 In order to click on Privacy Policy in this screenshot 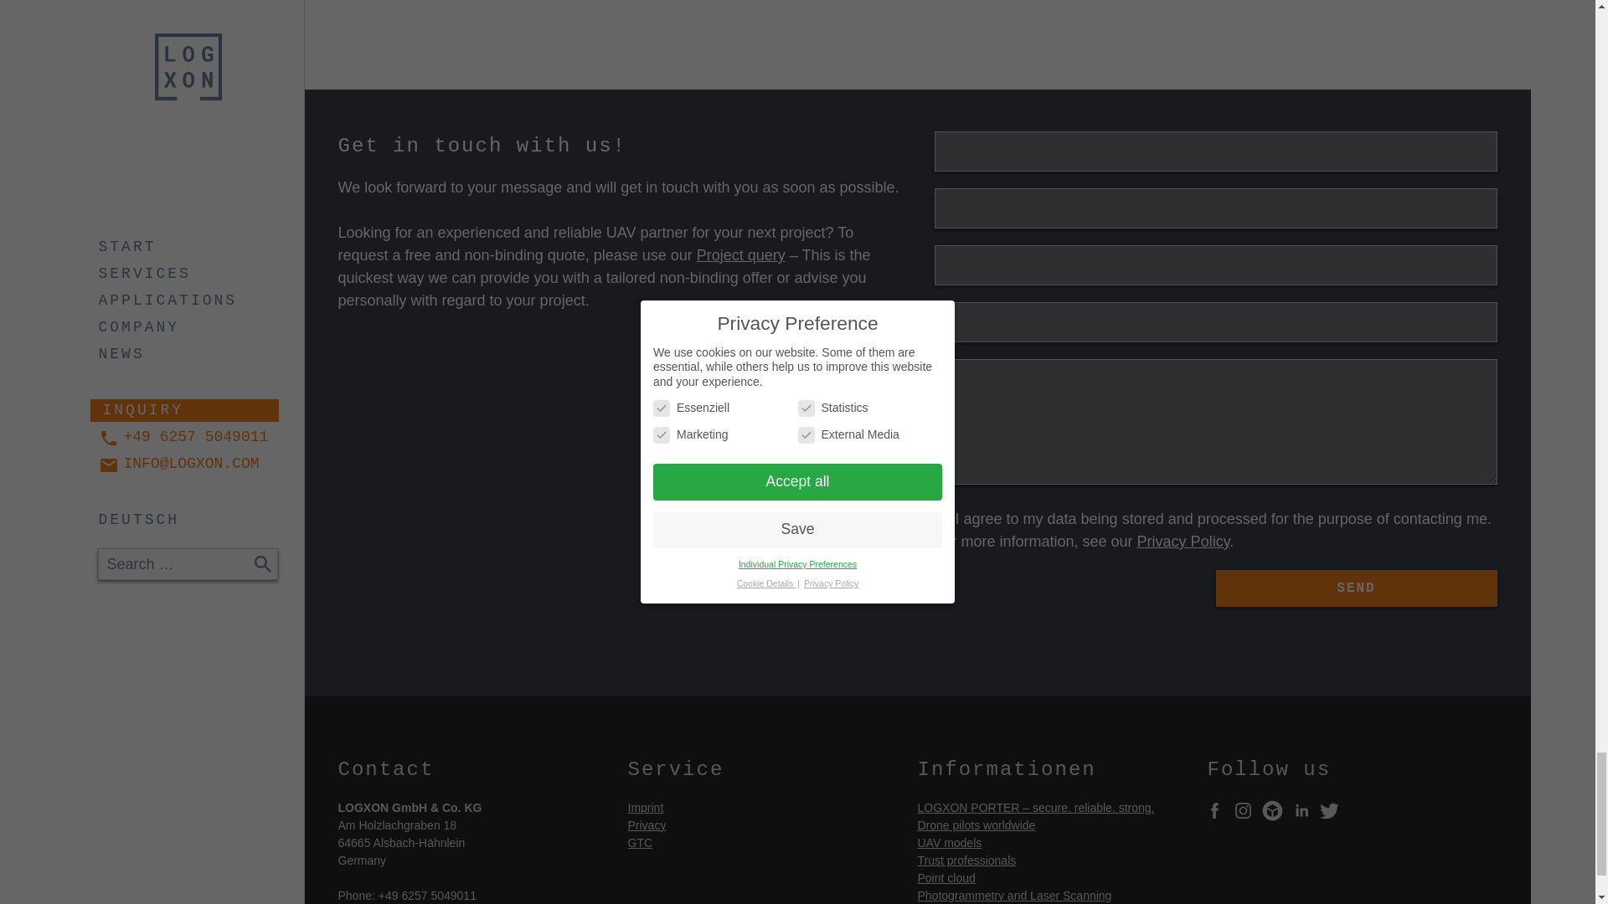, I will do `click(1183, 541)`.